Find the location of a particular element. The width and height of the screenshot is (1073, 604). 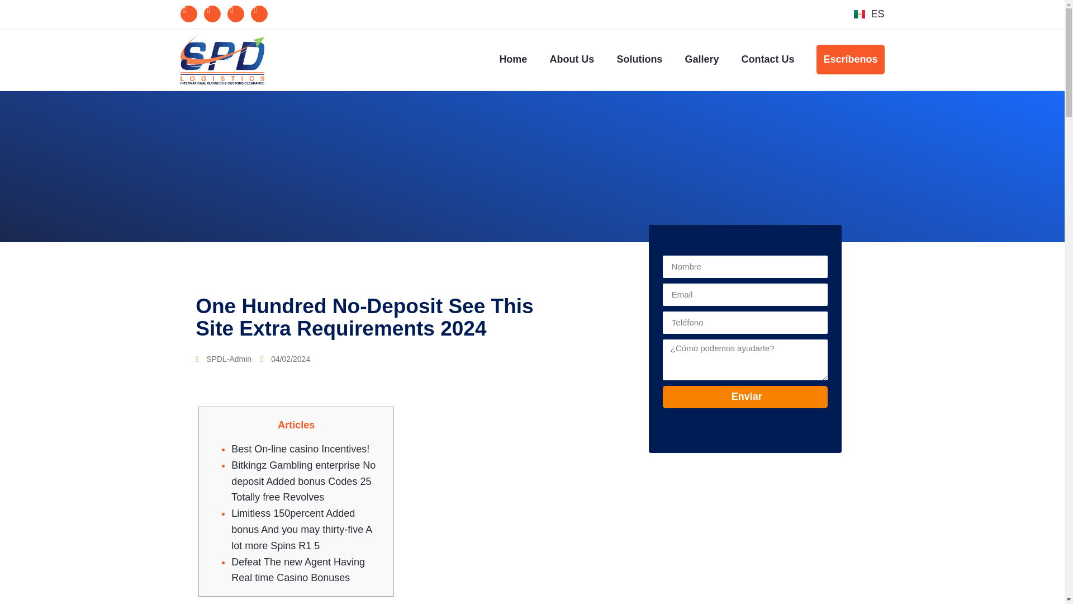

ES is located at coordinates (869, 13).